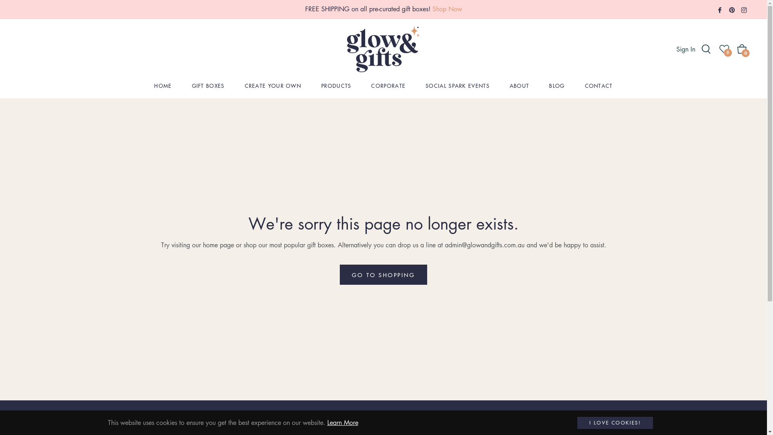 The image size is (773, 435). Describe the element at coordinates (273, 85) in the screenshot. I see `CREATE YOUR OWN` at that location.